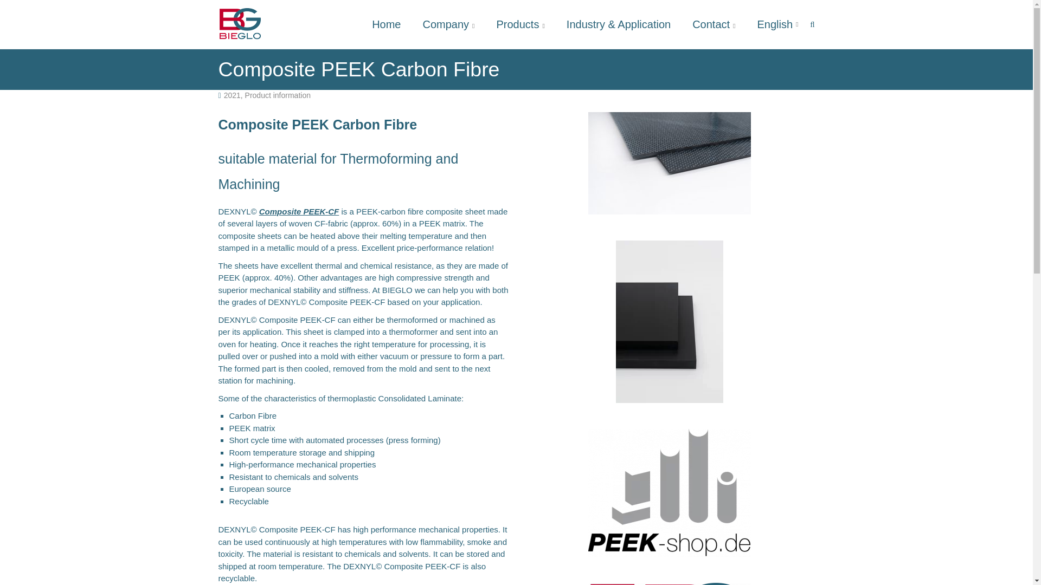 This screenshot has width=1041, height=585. What do you see at coordinates (669, 584) in the screenshot?
I see `Bieglo High Performance Logo` at bounding box center [669, 584].